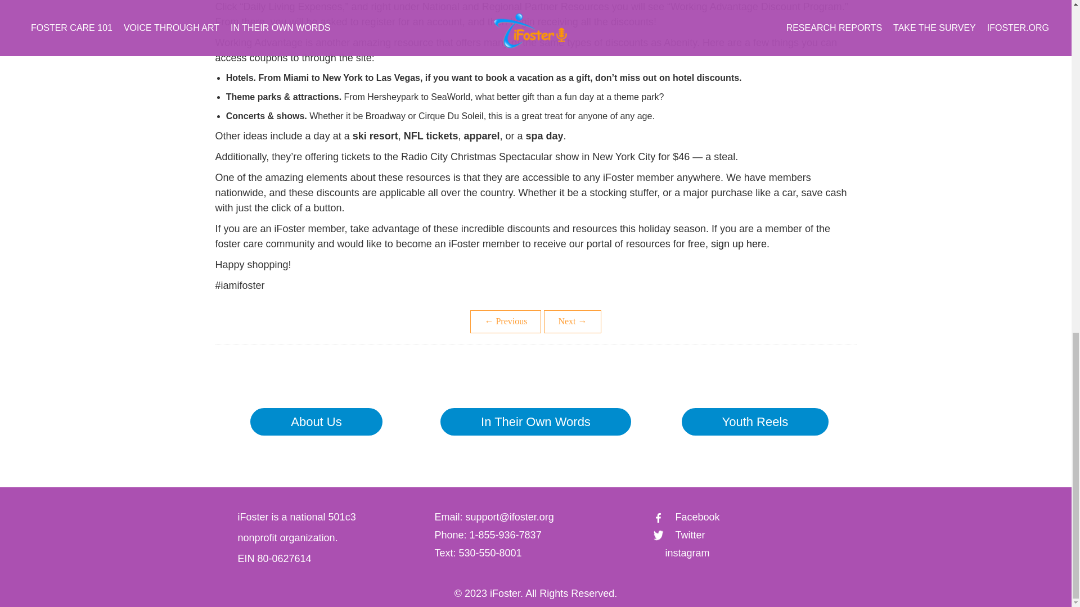 Image resolution: width=1080 pixels, height=607 pixels. Describe the element at coordinates (681, 553) in the screenshot. I see `instagram` at that location.